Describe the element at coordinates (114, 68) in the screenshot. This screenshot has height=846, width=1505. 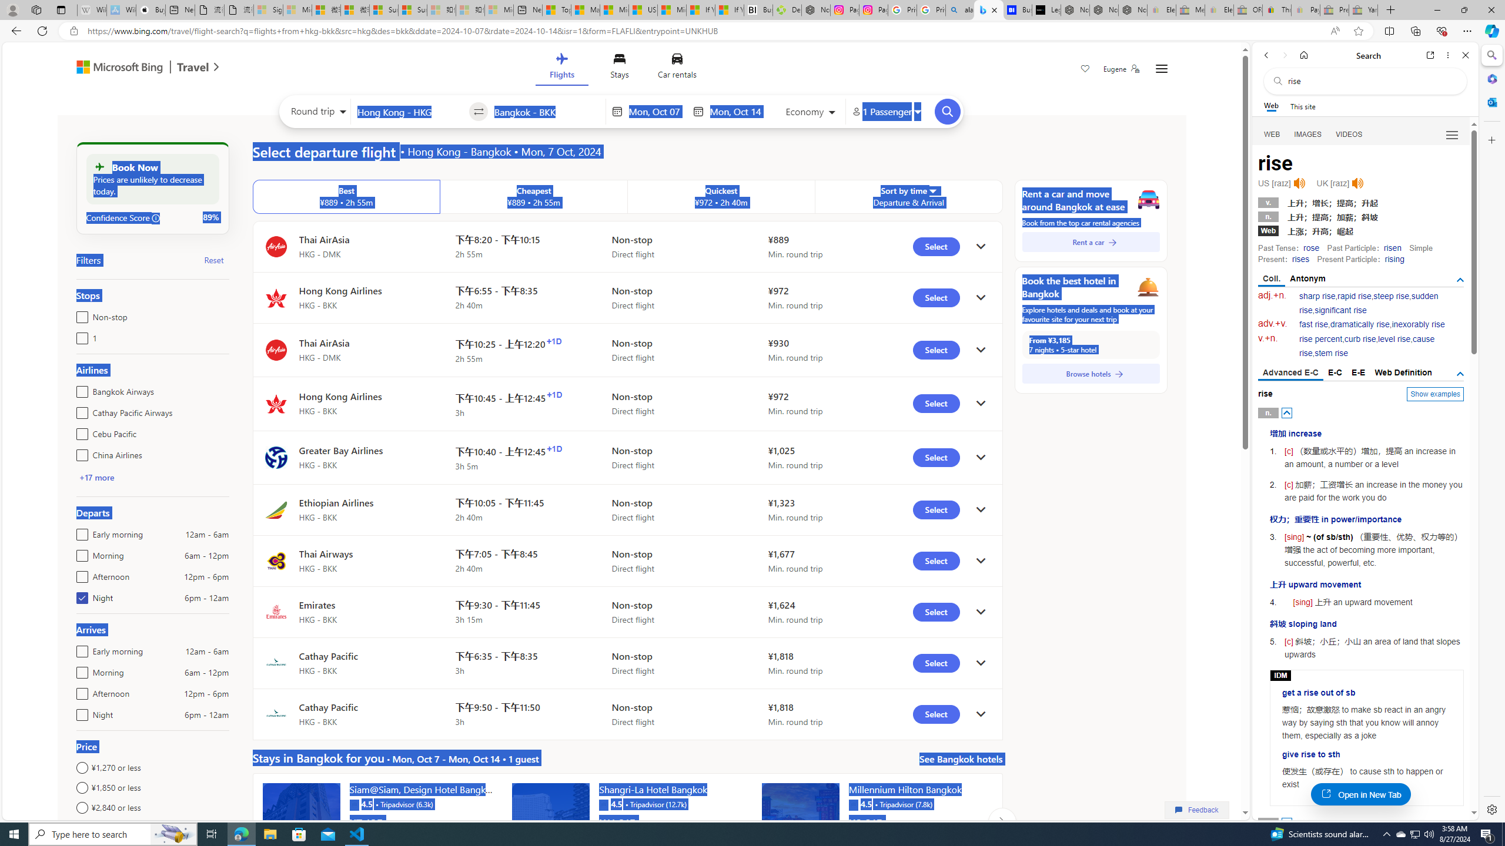
I see `Microsoft Bing` at that location.